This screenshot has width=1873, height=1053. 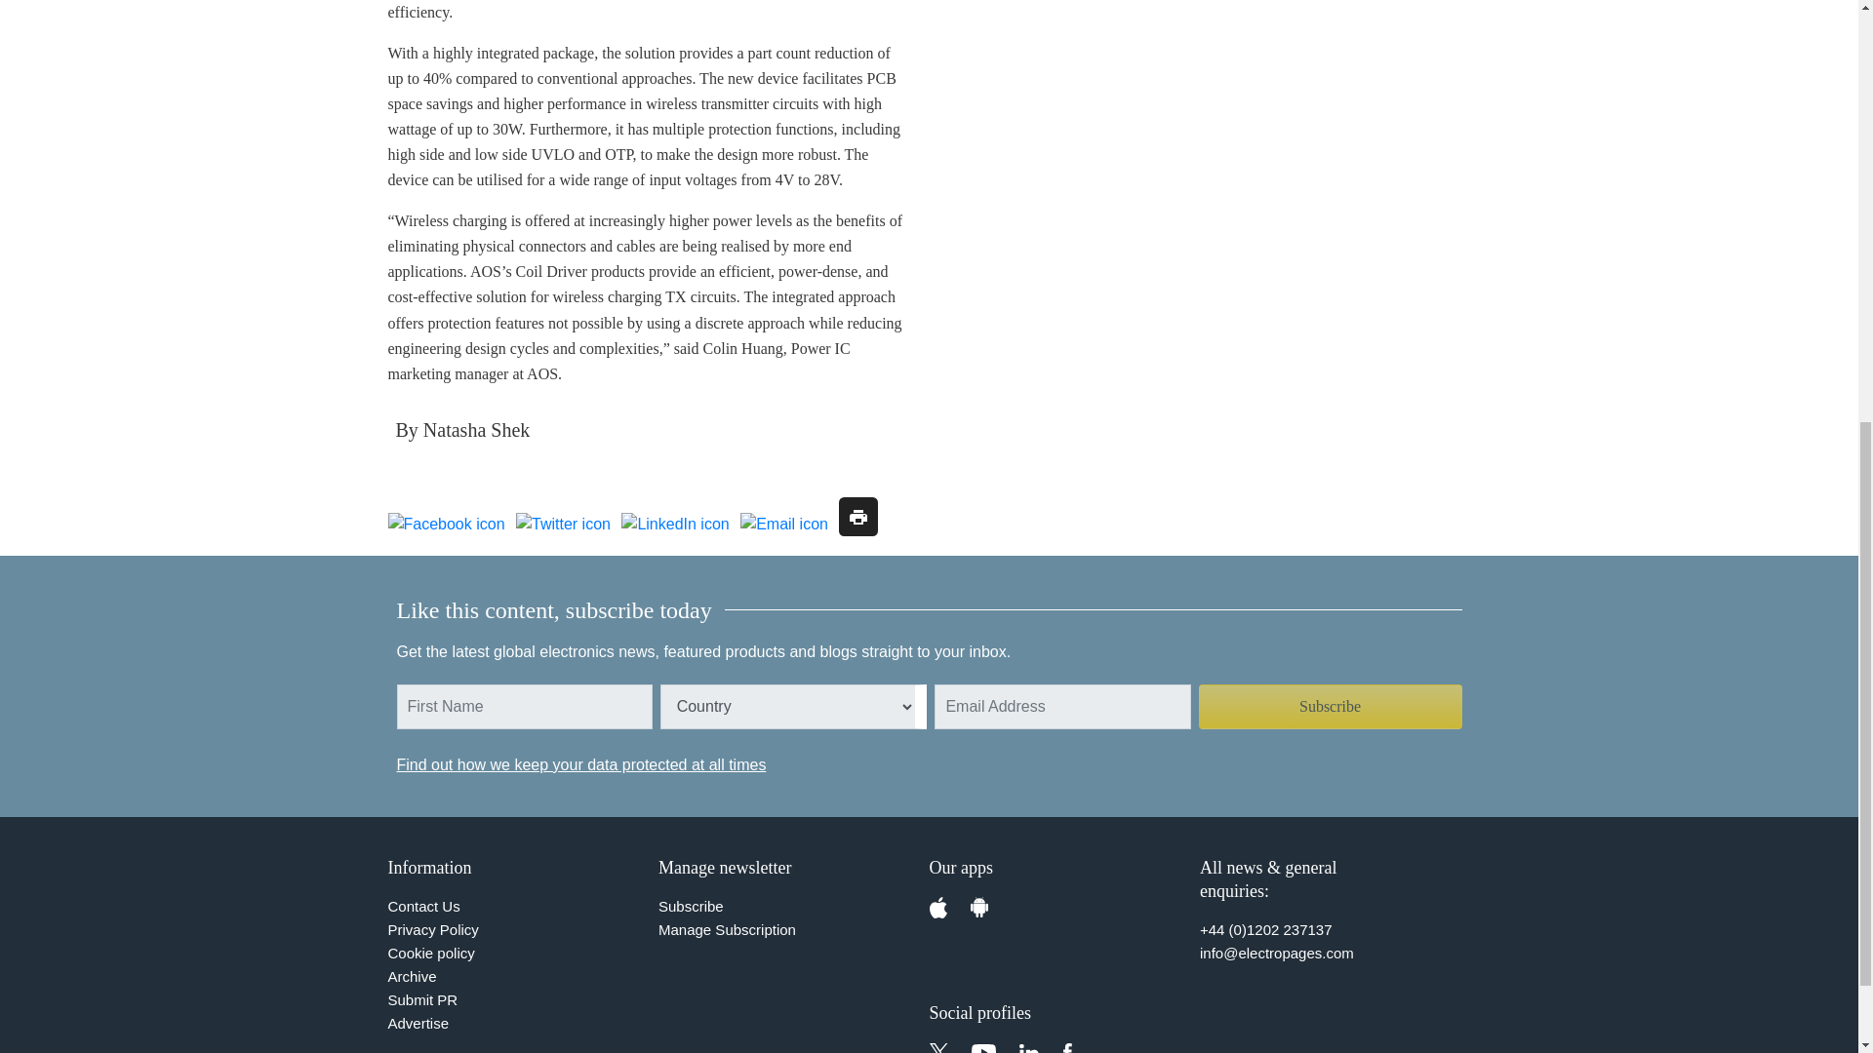 What do you see at coordinates (563, 524) in the screenshot?
I see `Share on Twitter` at bounding box center [563, 524].